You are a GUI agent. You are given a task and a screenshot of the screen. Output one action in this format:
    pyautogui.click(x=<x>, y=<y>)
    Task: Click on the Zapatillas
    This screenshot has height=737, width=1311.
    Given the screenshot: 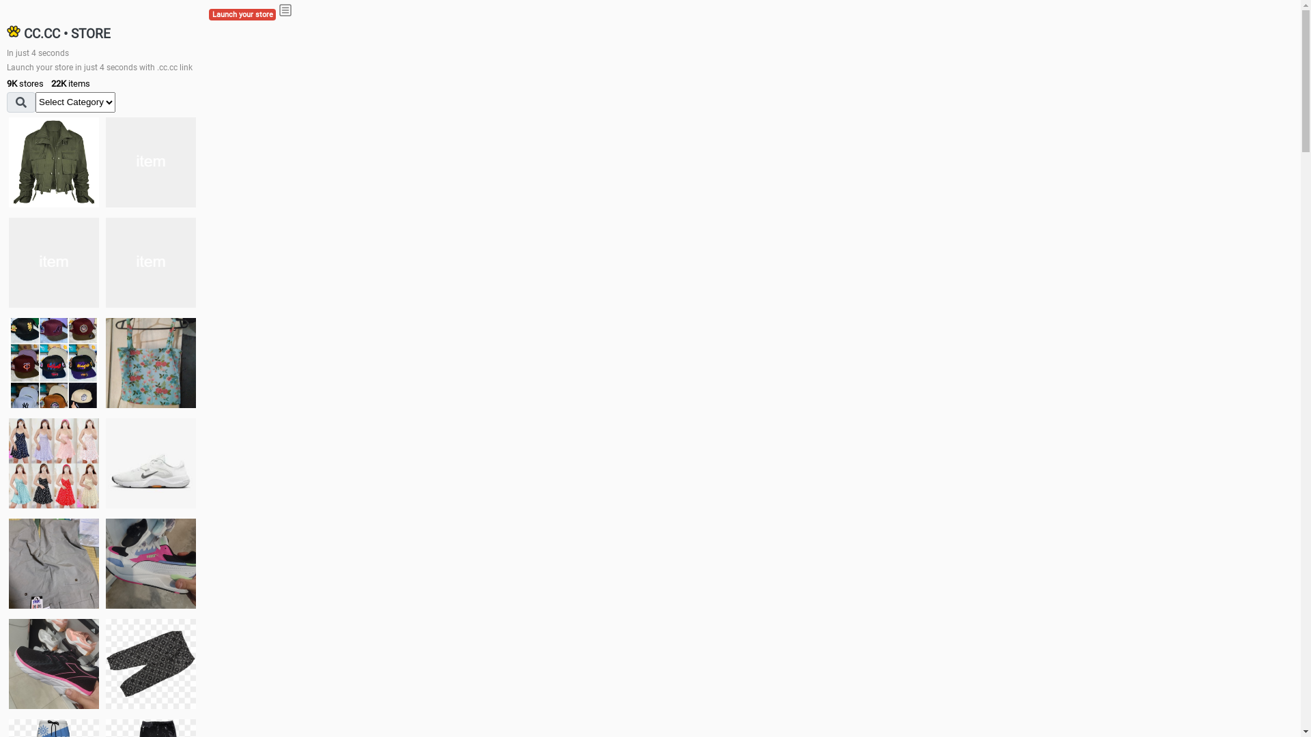 What is the action you would take?
    pyautogui.click(x=54, y=664)
    